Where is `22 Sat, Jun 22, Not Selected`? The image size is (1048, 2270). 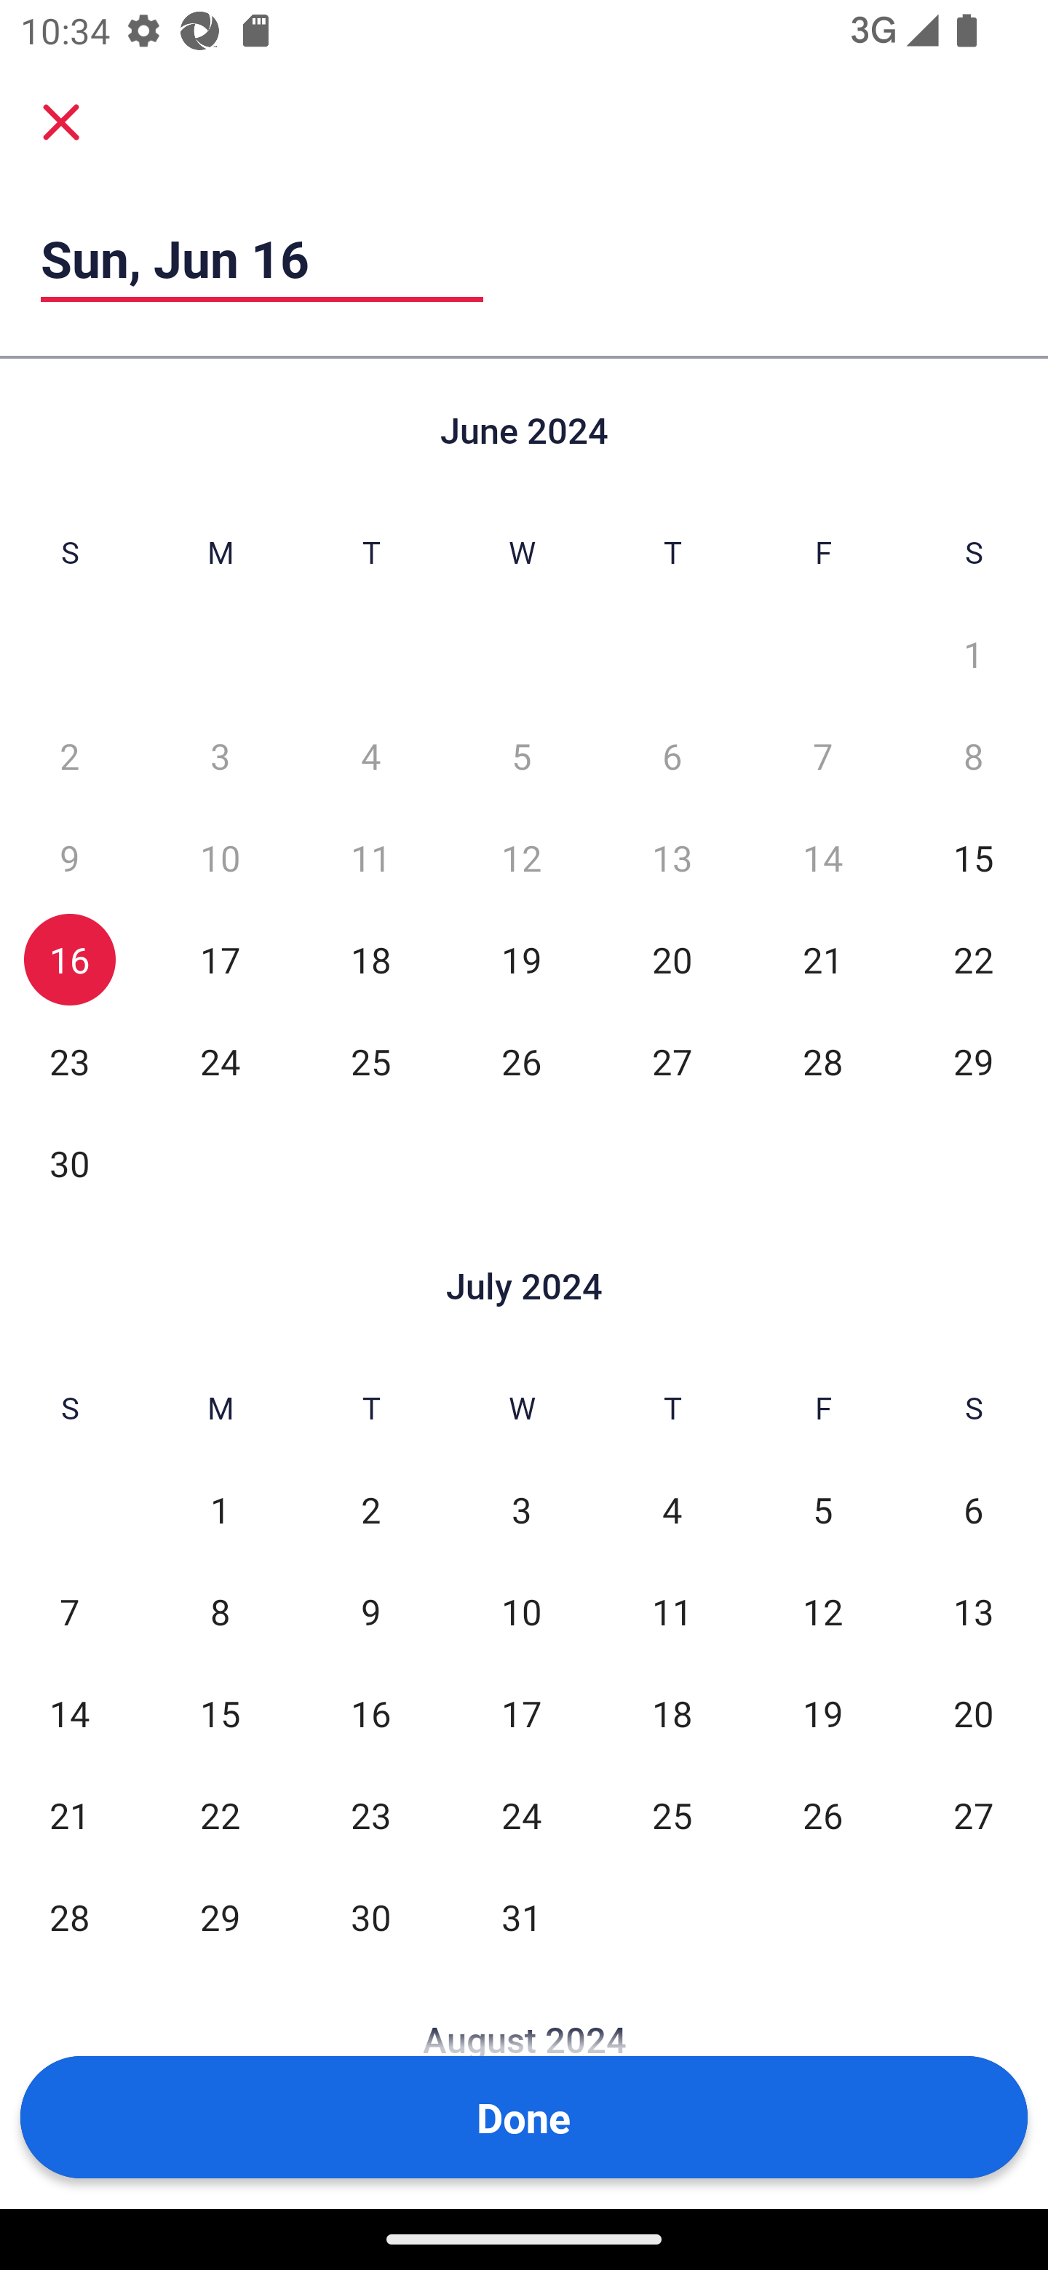 22 Sat, Jun 22, Not Selected is located at coordinates (974, 959).